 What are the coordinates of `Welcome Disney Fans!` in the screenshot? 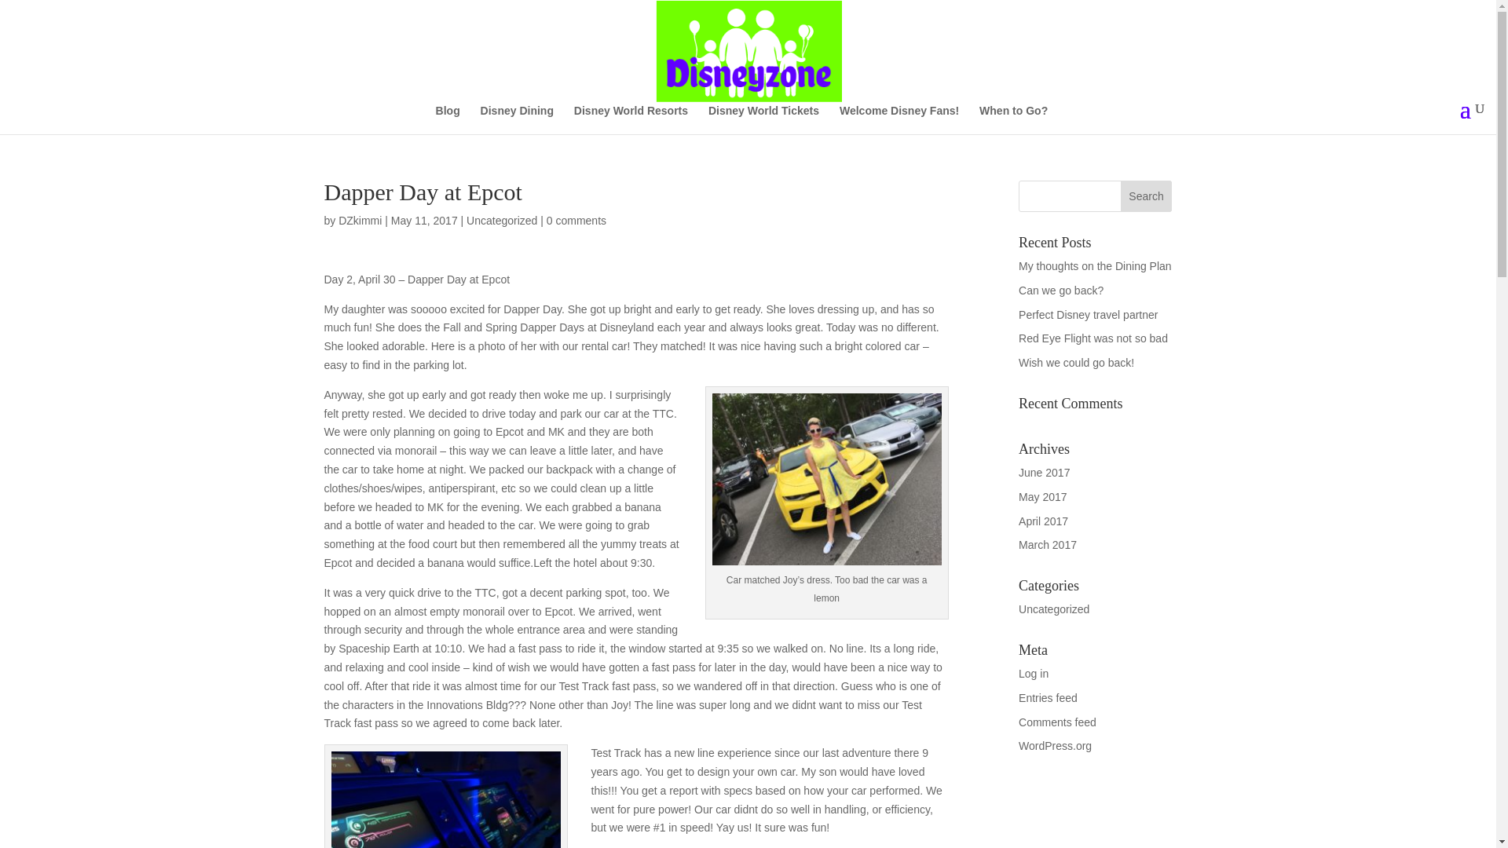 It's located at (899, 119).